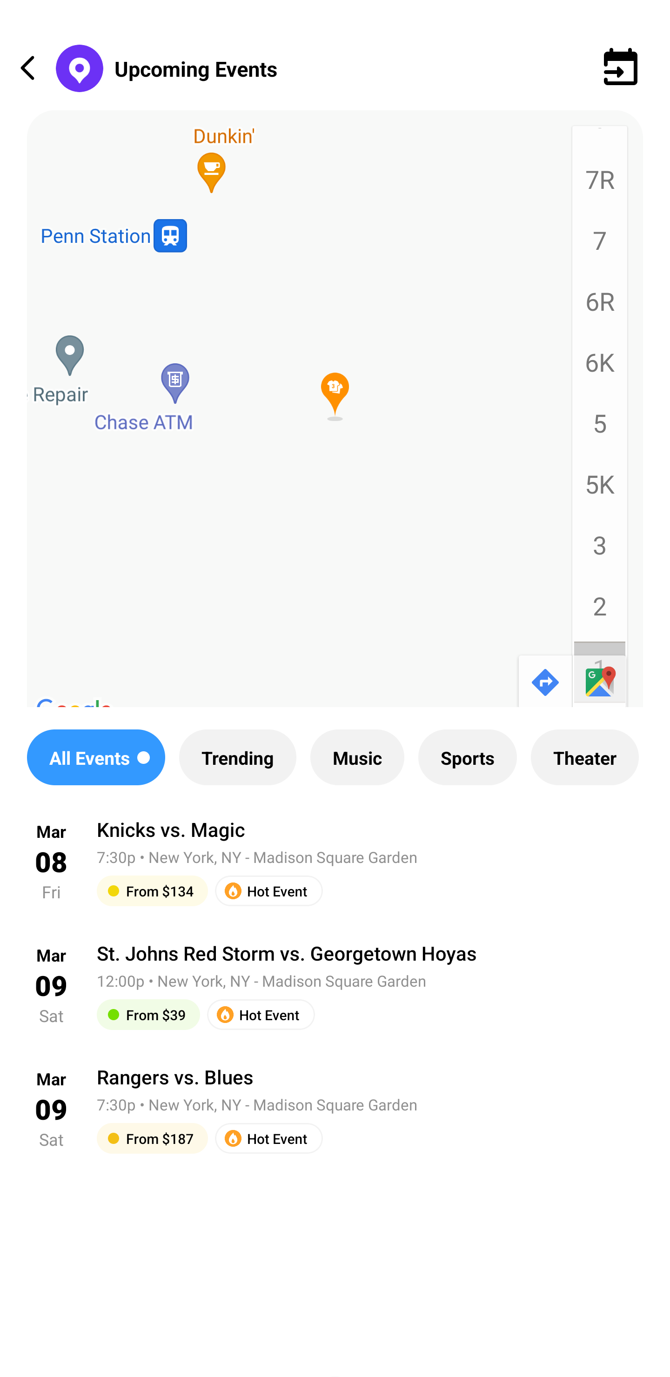 Image resolution: width=670 pixels, height=1377 pixels. What do you see at coordinates (599, 246) in the screenshot?
I see `7 Level 7` at bounding box center [599, 246].